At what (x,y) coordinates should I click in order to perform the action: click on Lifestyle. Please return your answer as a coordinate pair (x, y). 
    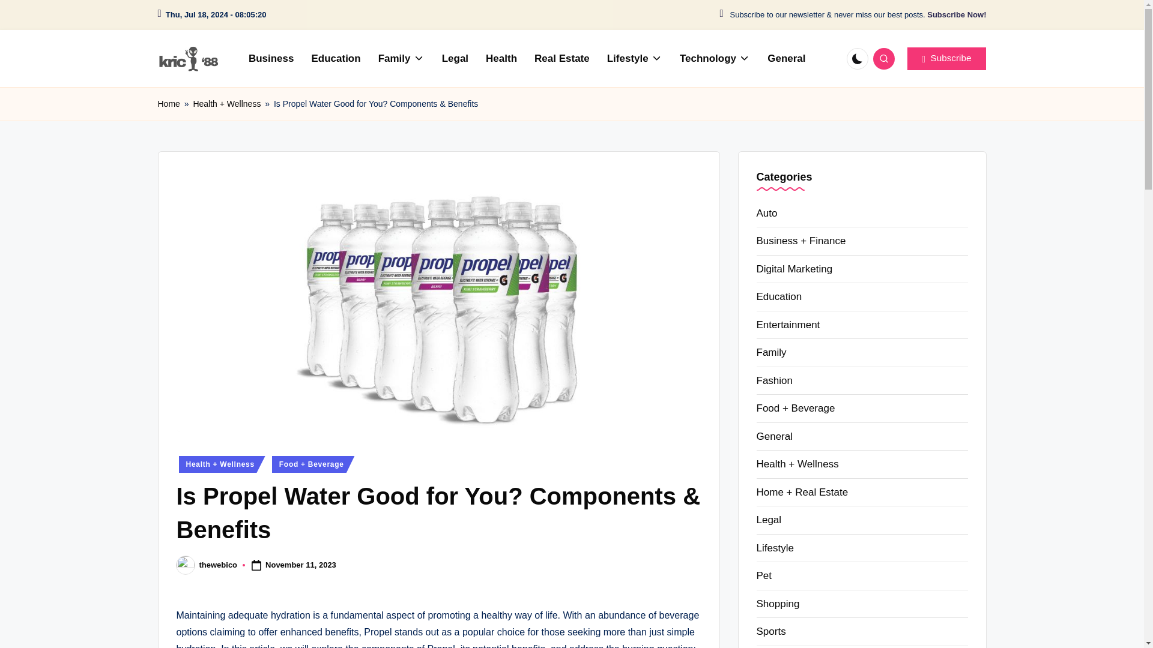
    Looking at the image, I should click on (634, 58).